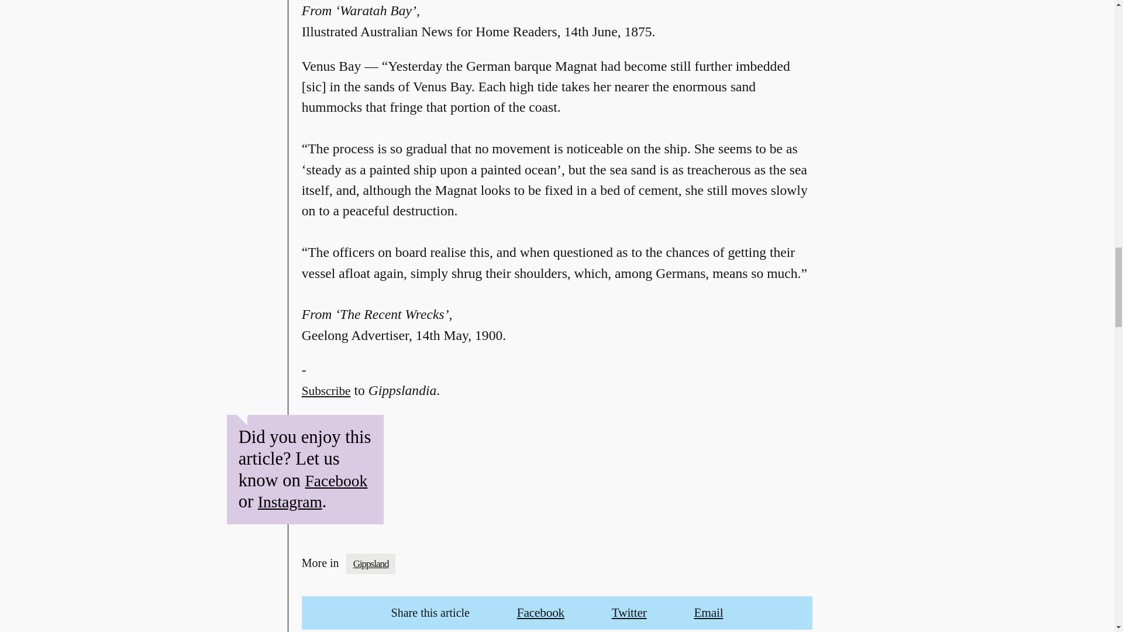 Image resolution: width=1123 pixels, height=632 pixels. I want to click on Email, so click(708, 612).